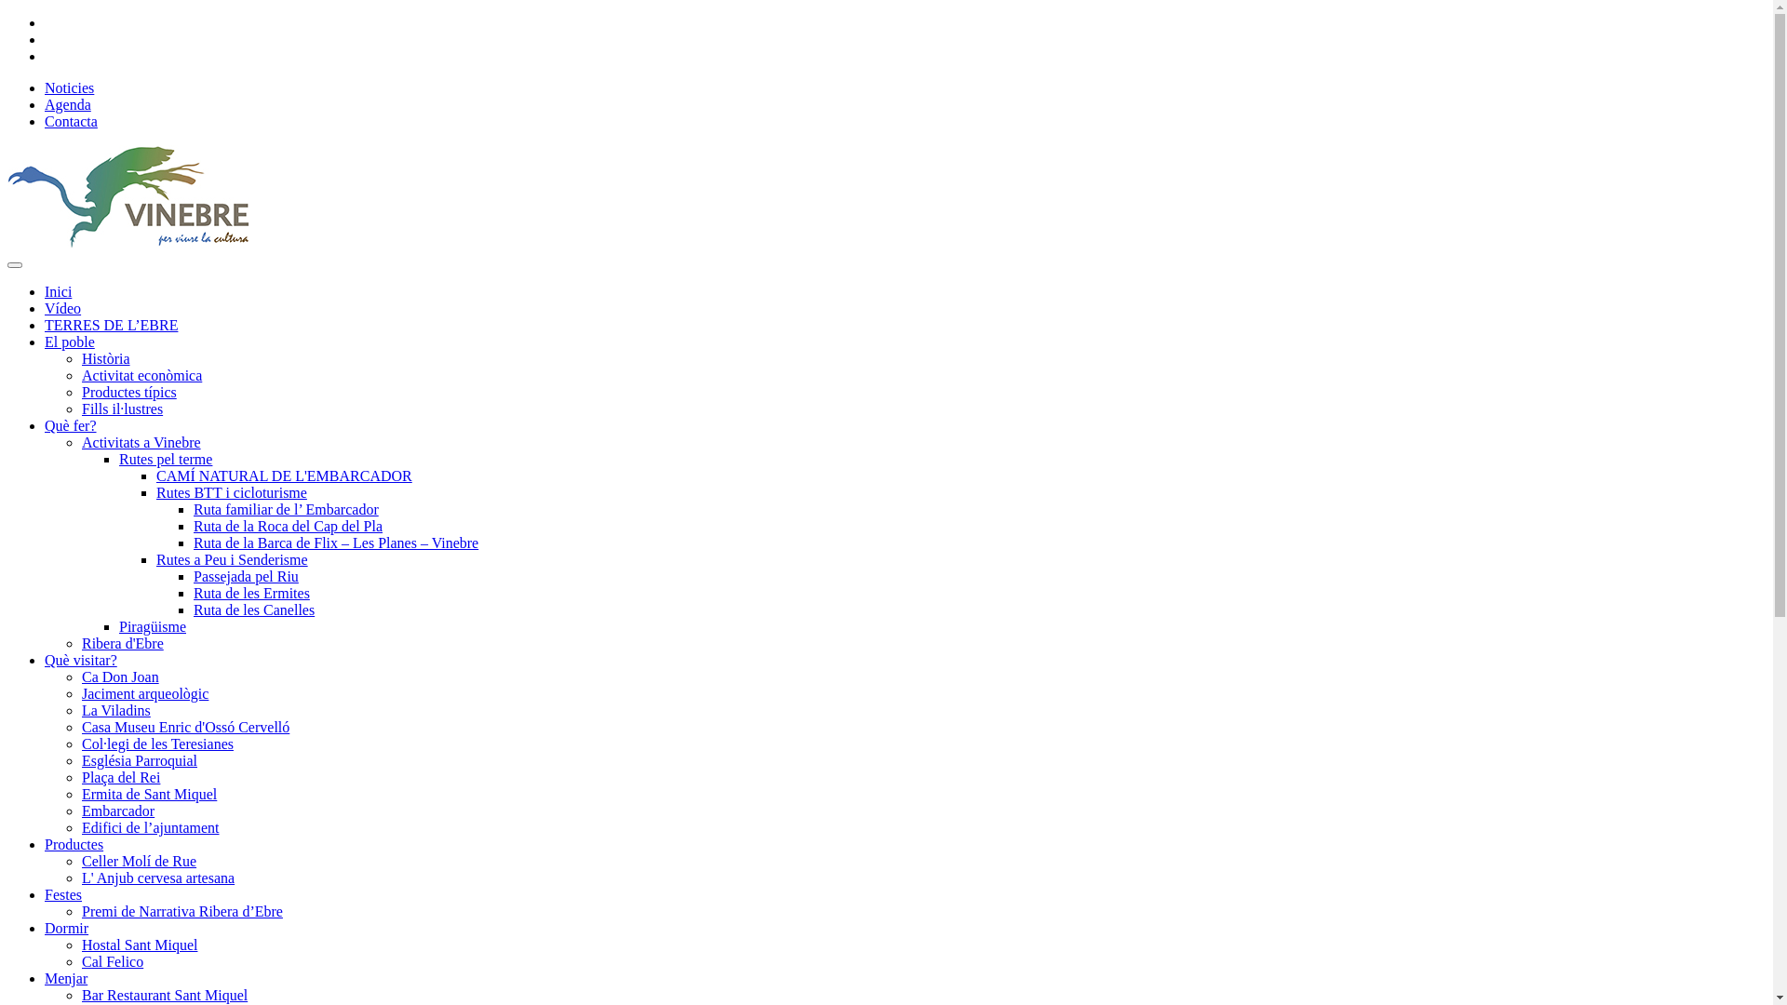 The image size is (1787, 1005). Describe the element at coordinates (63, 895) in the screenshot. I see `Festes` at that location.